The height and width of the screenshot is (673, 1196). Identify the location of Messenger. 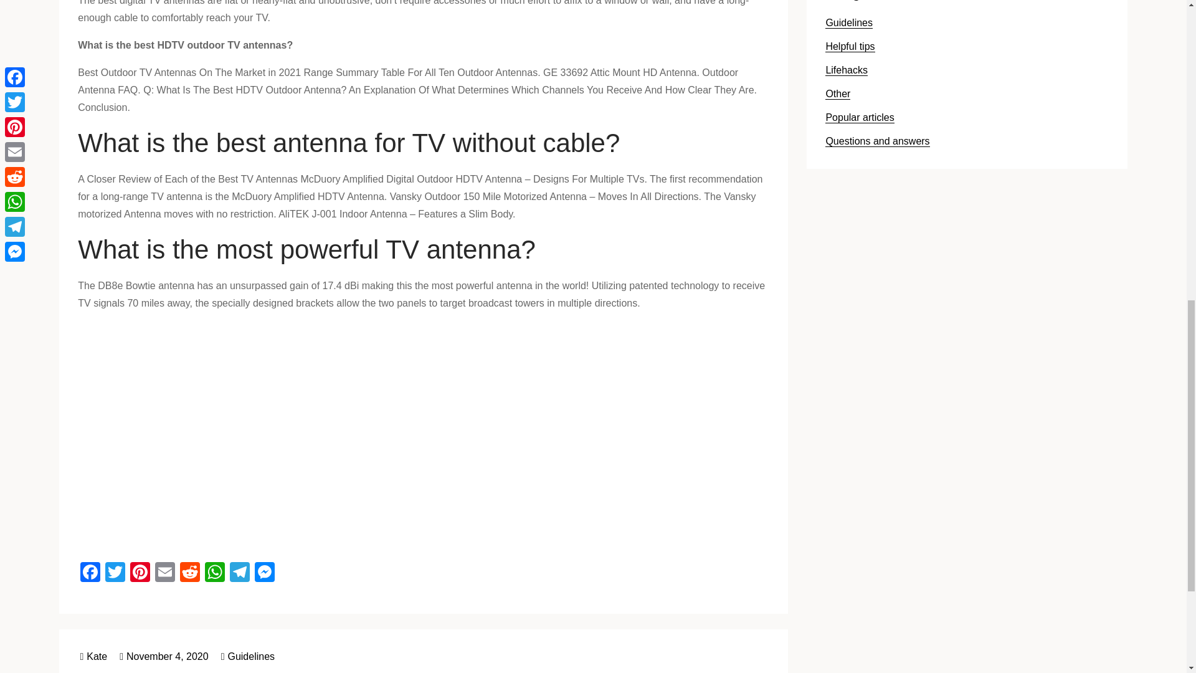
(265, 573).